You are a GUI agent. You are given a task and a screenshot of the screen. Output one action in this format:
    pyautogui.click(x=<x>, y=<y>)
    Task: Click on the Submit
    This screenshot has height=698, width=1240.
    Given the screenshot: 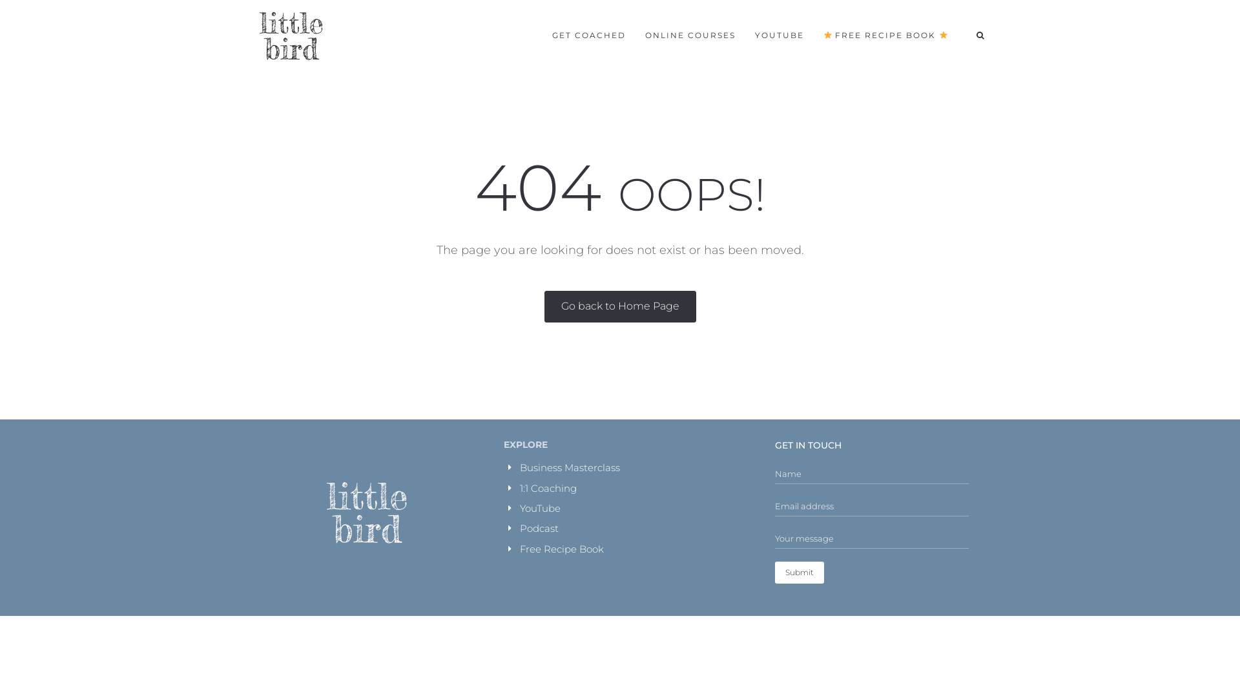 What is the action you would take?
    pyautogui.click(x=800, y=573)
    